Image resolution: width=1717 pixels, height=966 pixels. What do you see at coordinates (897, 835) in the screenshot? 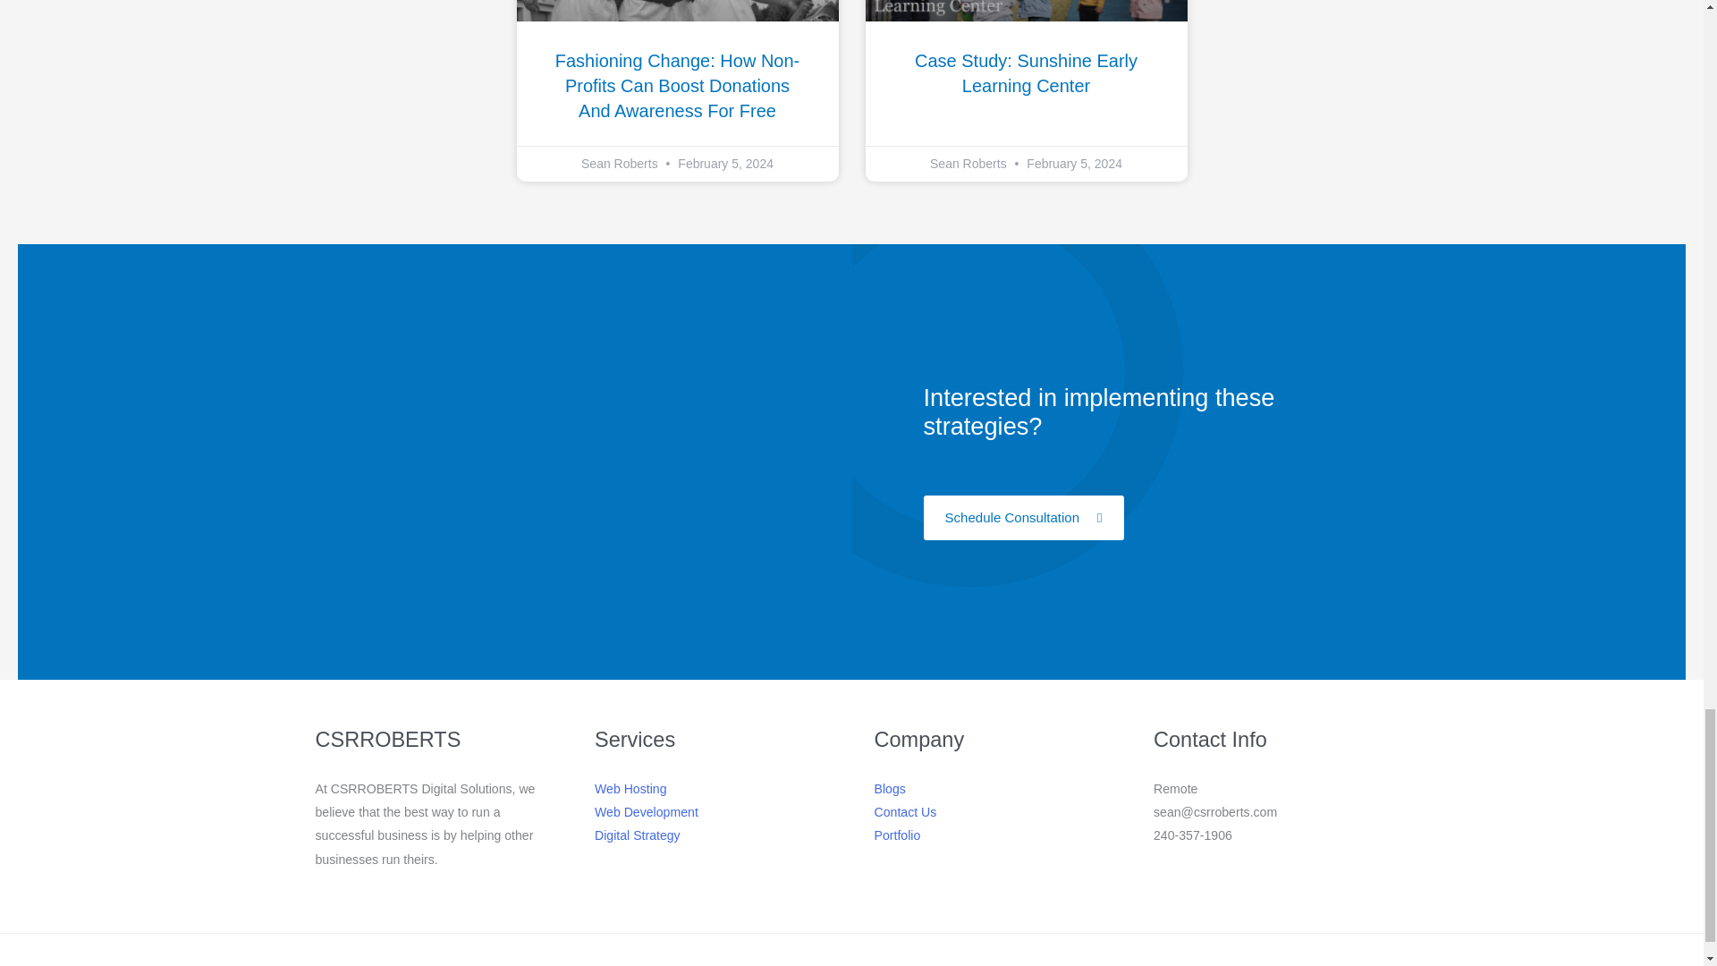
I see `Portfolio` at bounding box center [897, 835].